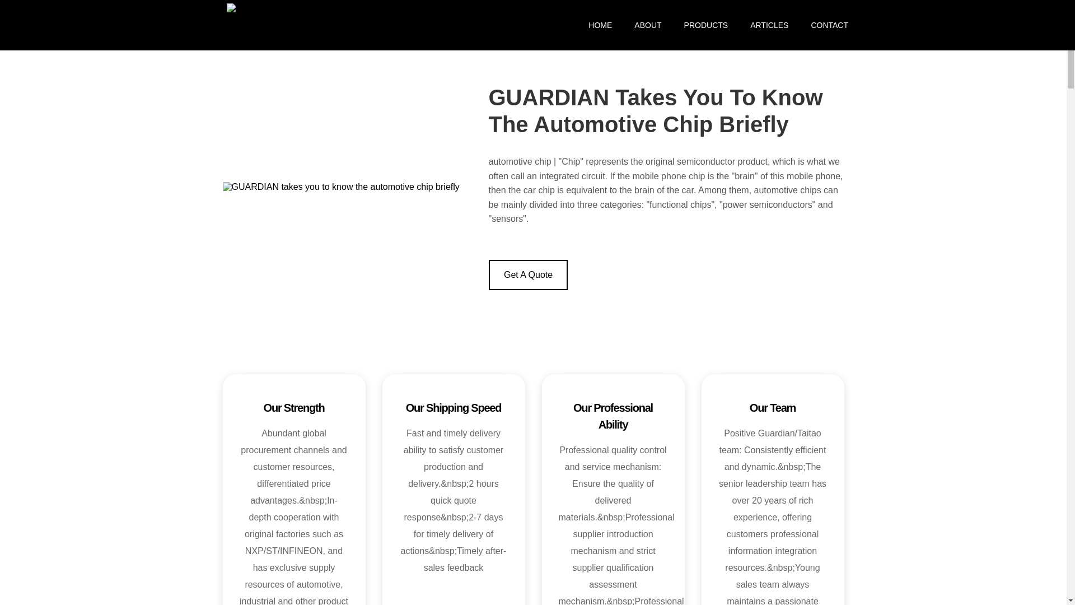  What do you see at coordinates (824, 25) in the screenshot?
I see `CONTACT` at bounding box center [824, 25].